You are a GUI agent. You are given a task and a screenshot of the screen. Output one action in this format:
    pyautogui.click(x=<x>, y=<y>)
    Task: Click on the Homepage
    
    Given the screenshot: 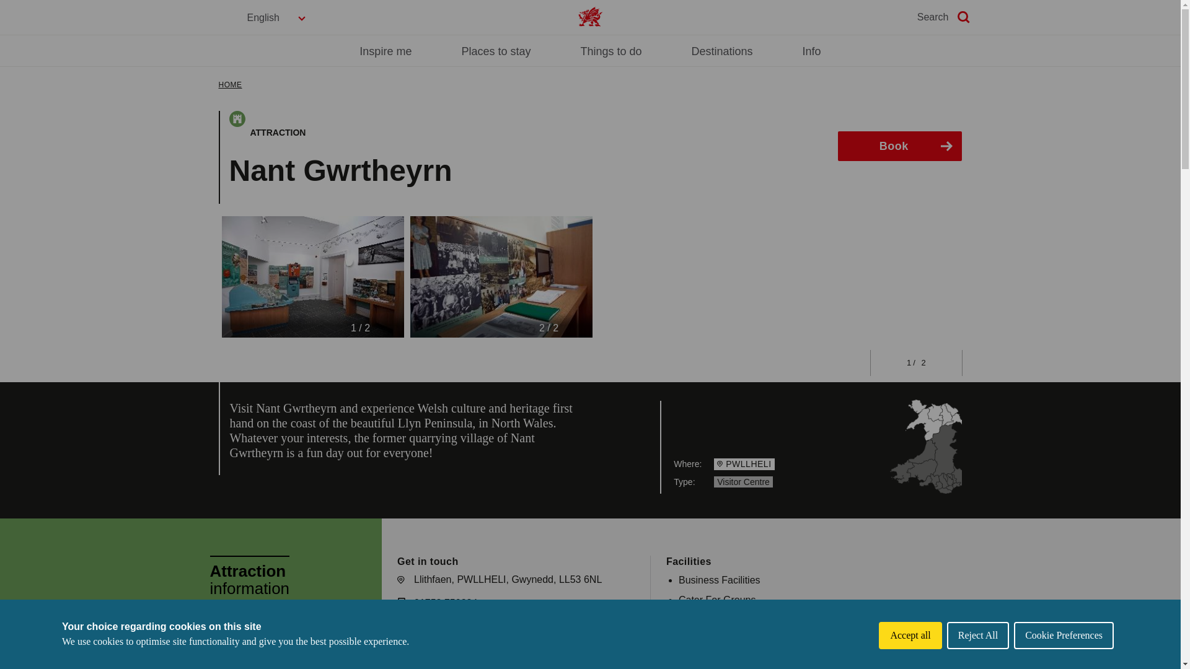 What is the action you would take?
    pyautogui.click(x=589, y=16)
    